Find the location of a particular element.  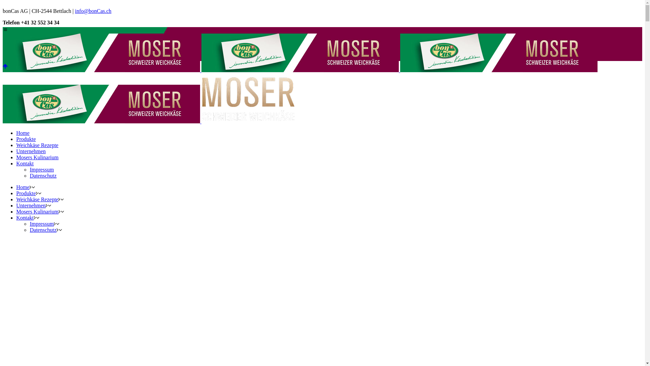

Mosers Kulinarium is located at coordinates (37, 157).